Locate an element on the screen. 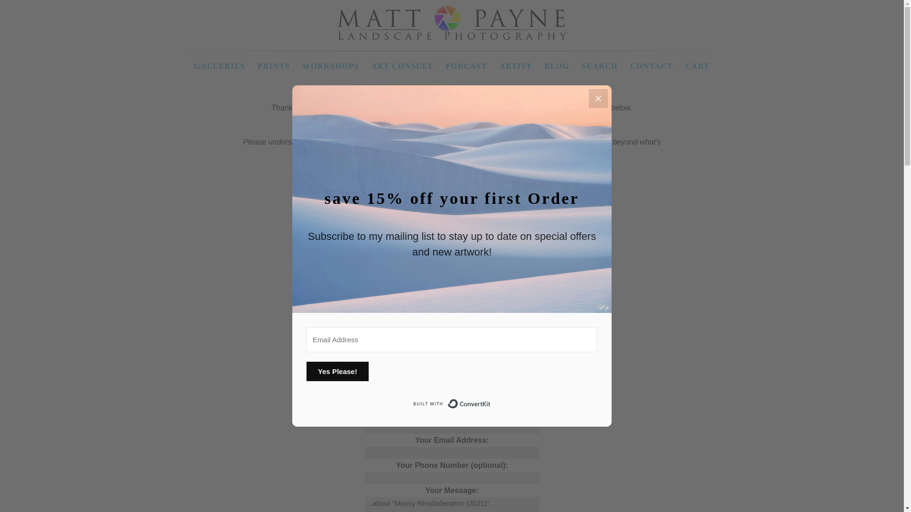 Image resolution: width=911 pixels, height=512 pixels. outlined here is located at coordinates (550, 153).